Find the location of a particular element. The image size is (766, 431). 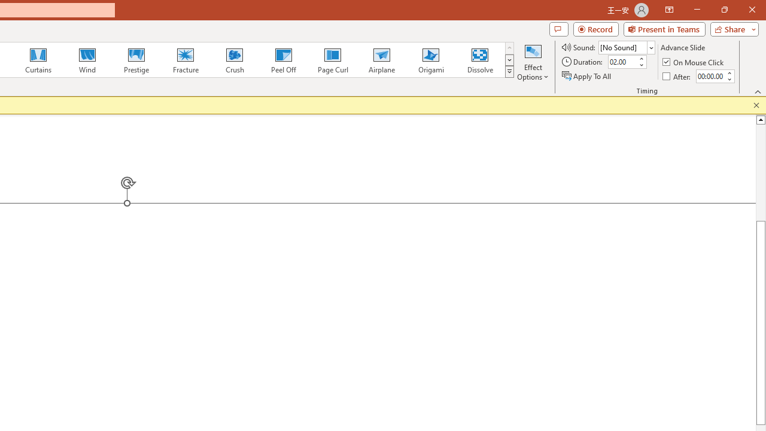

Fracture is located at coordinates (185, 60).